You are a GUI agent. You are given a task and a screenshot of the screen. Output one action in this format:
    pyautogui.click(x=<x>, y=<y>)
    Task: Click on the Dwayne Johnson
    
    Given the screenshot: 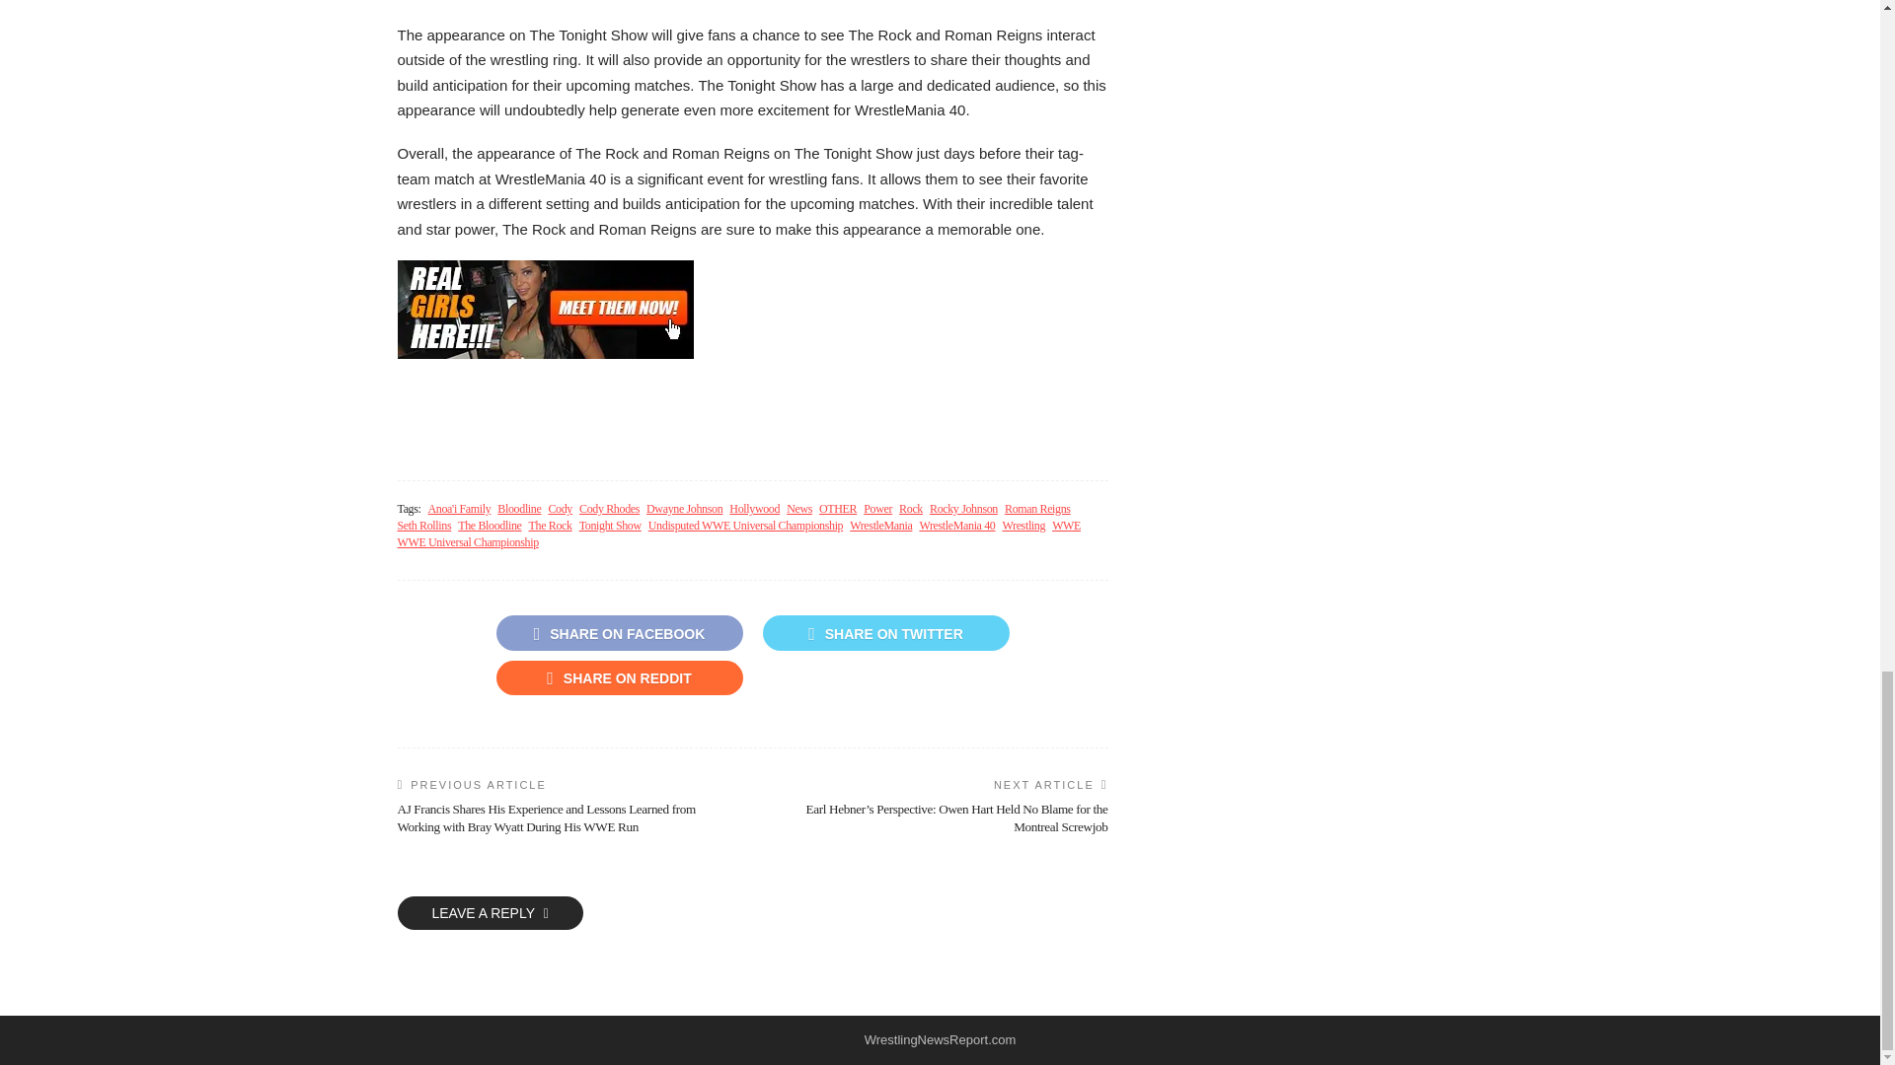 What is the action you would take?
    pyautogui.click(x=683, y=509)
    